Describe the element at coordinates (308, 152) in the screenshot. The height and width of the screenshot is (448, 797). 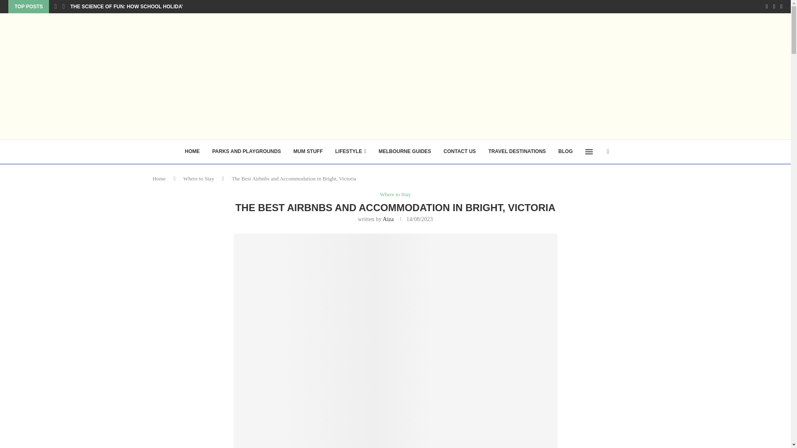
I see `MUM STUFF` at that location.